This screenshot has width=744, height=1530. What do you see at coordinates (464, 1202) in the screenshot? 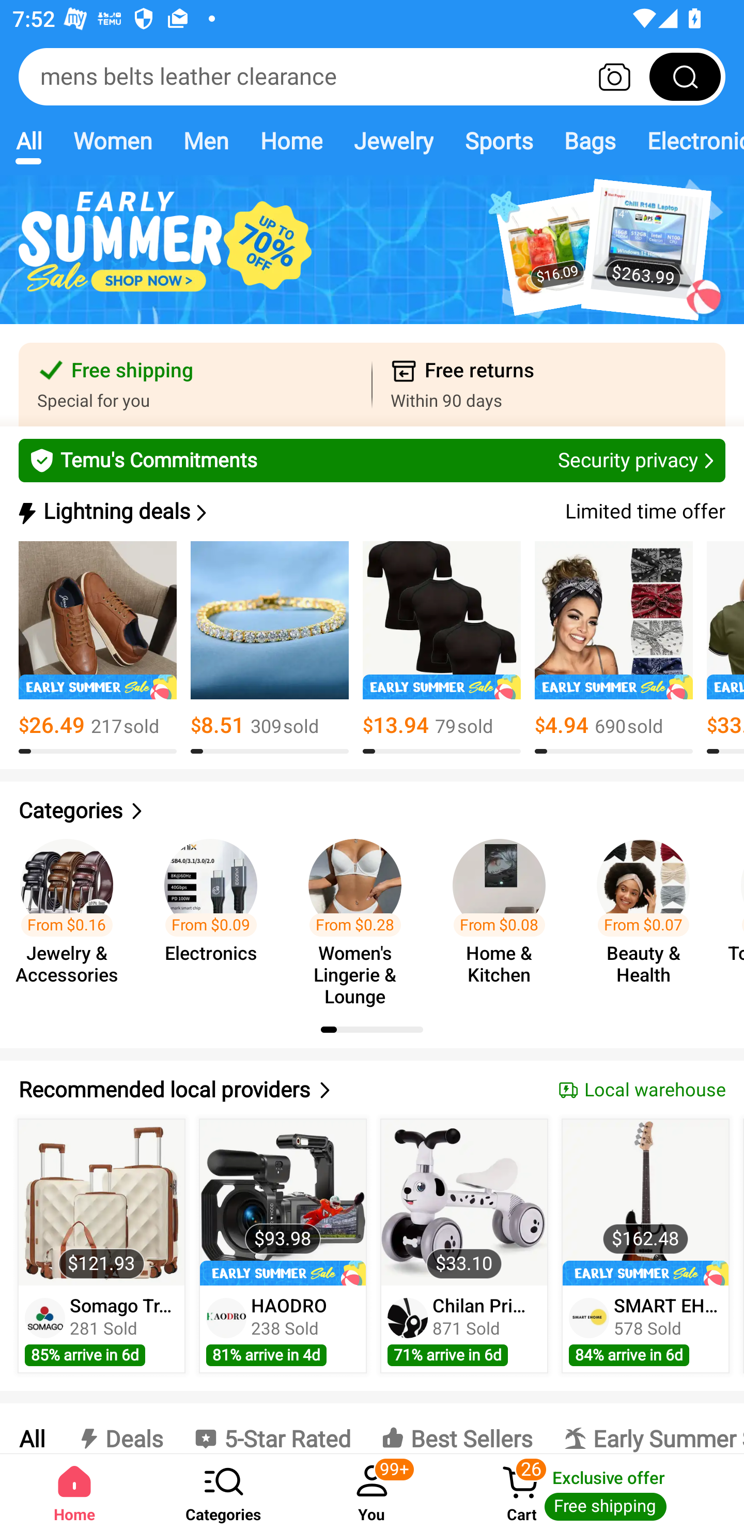
I see `$33.10` at bounding box center [464, 1202].